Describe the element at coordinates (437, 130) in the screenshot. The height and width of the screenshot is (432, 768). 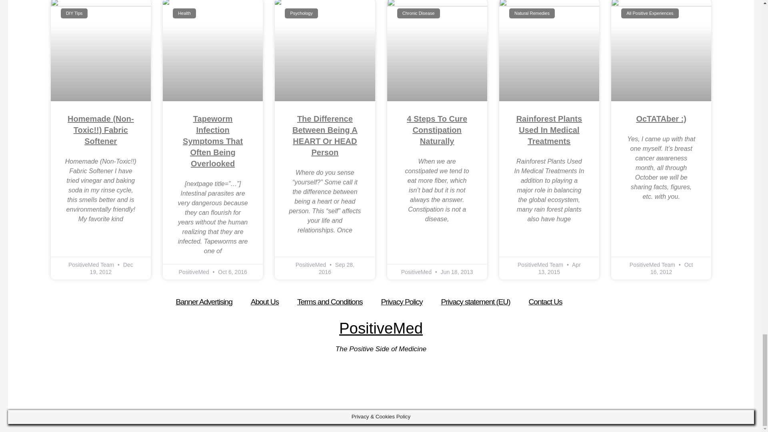
I see `4 Steps To Cure Constipation Naturally` at that location.